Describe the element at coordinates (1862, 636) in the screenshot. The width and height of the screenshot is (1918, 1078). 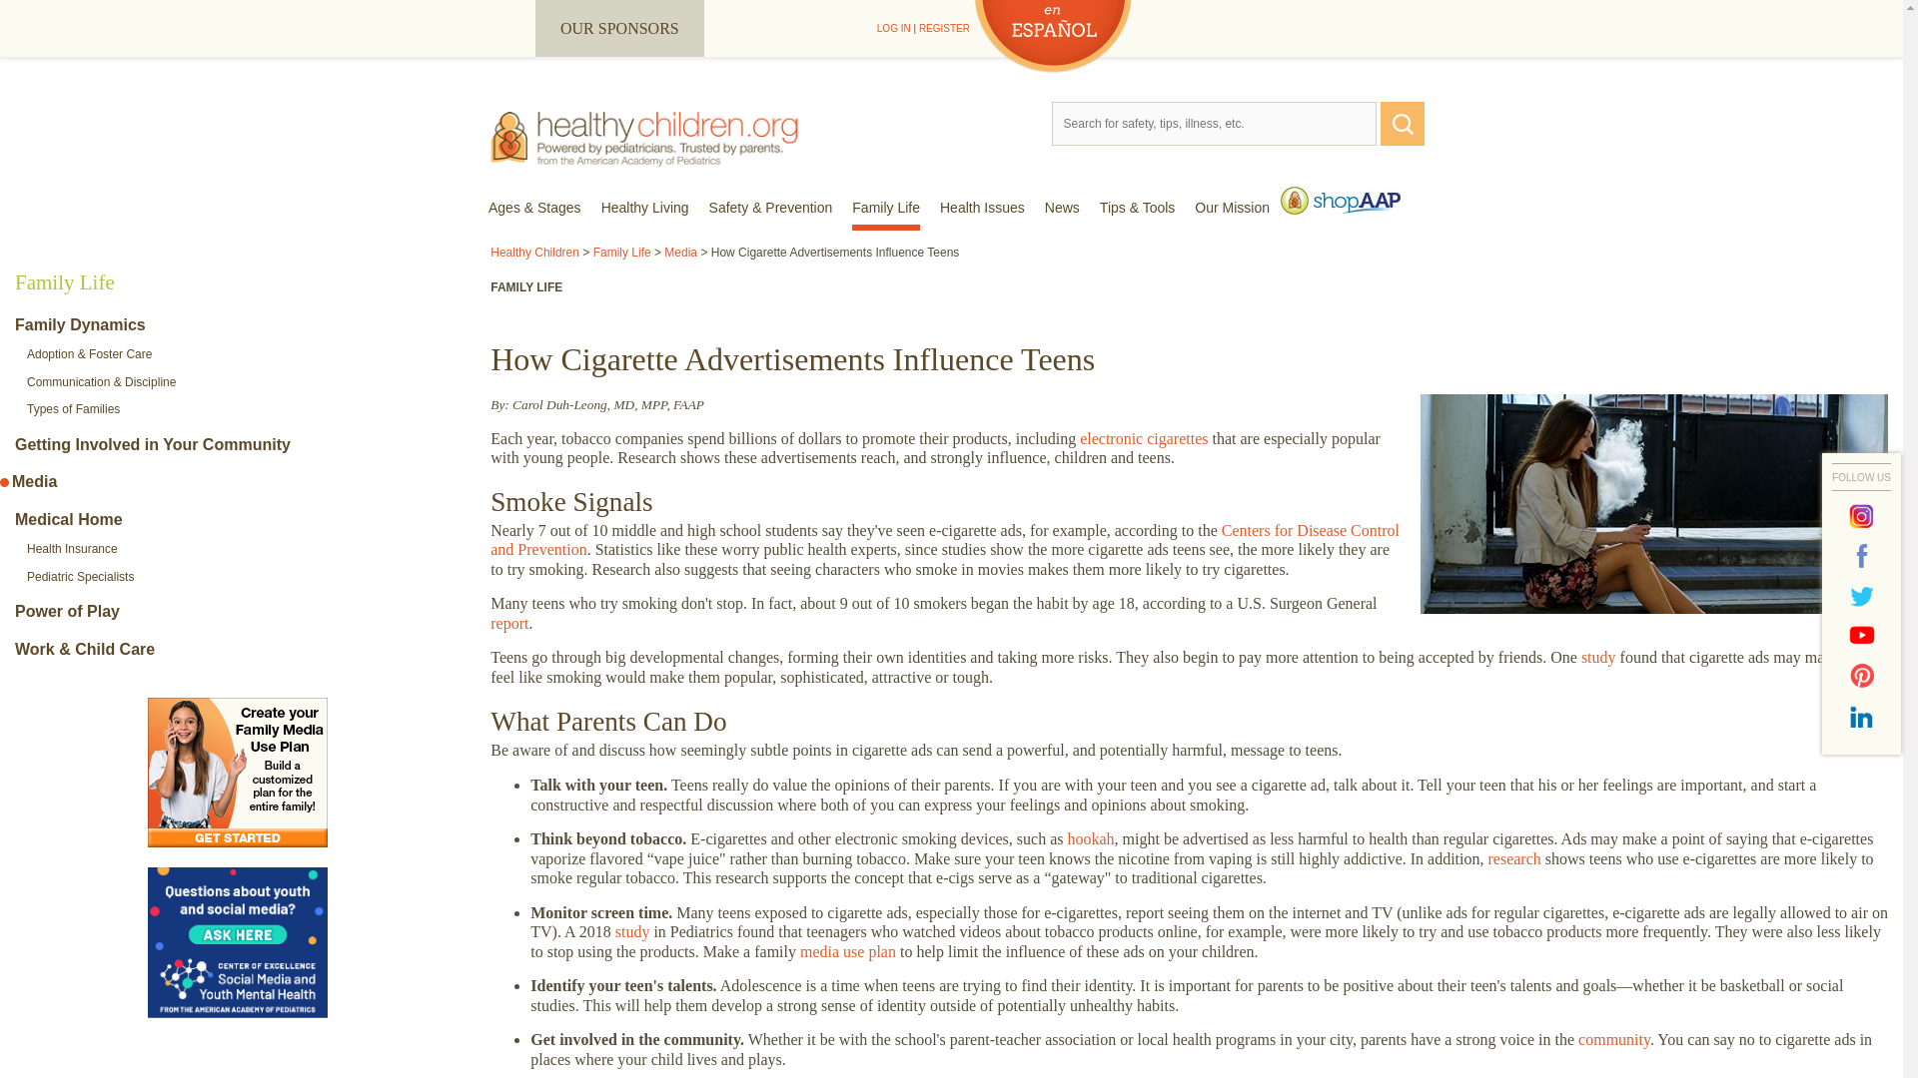
I see `YouTube` at that location.